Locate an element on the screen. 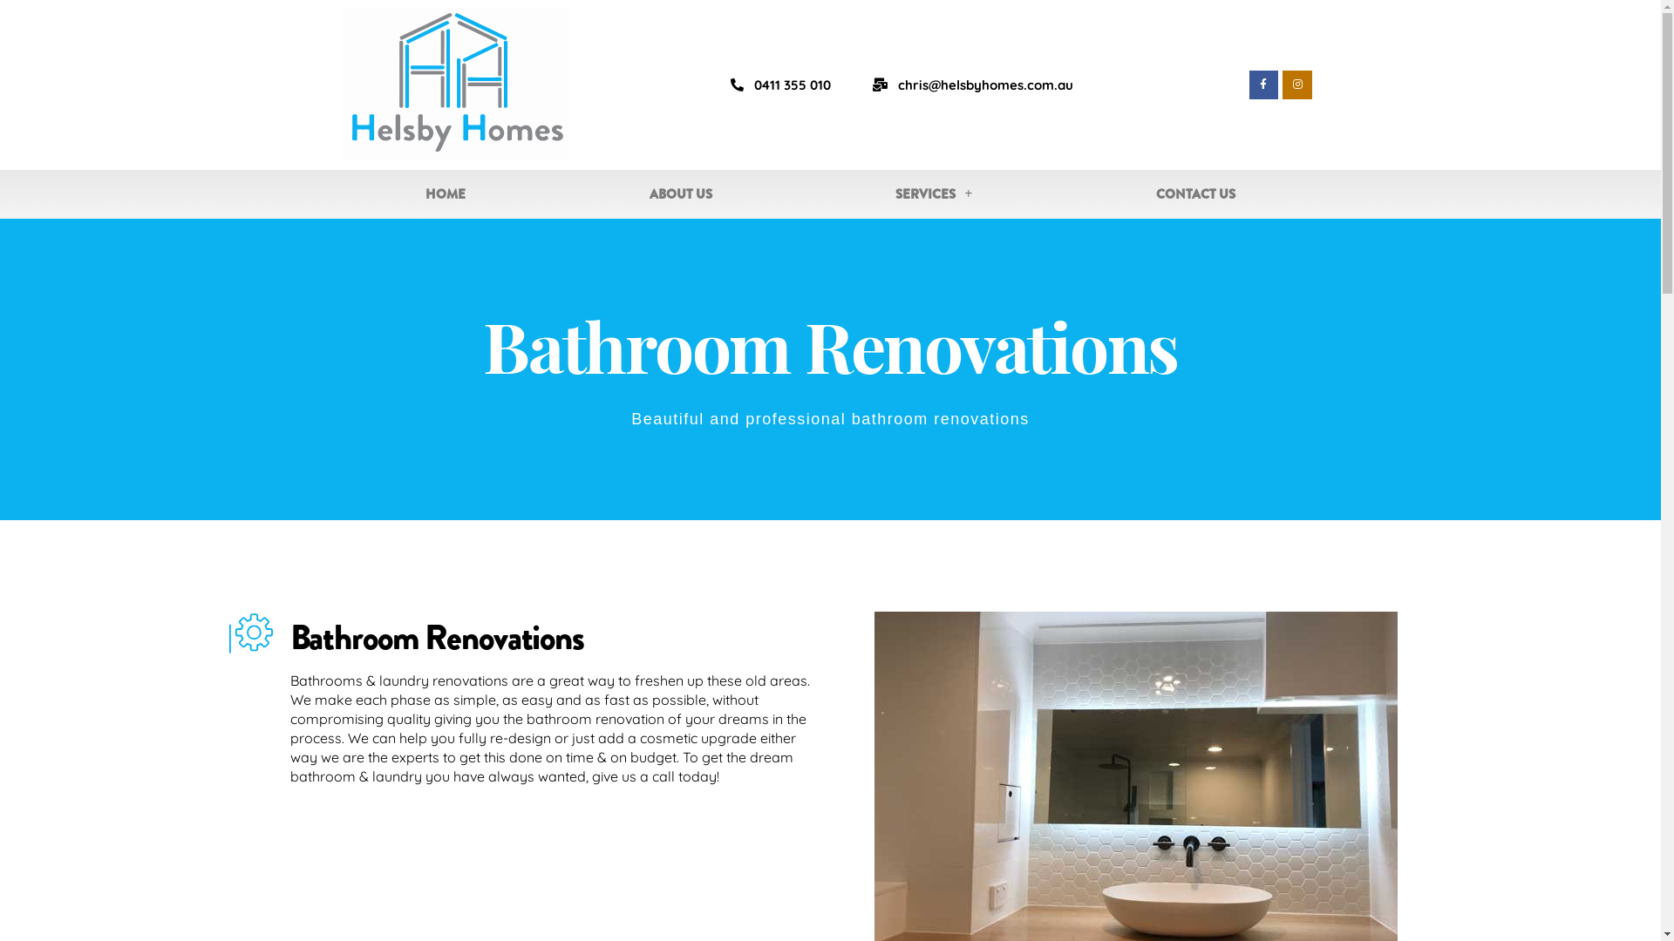  SERVICES is located at coordinates (935, 194).